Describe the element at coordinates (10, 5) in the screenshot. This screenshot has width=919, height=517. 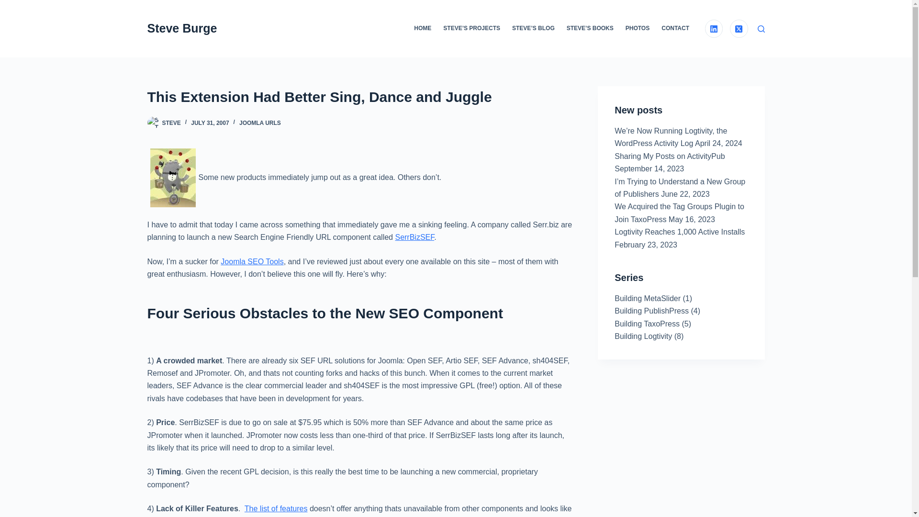
I see `Skip to content` at that location.